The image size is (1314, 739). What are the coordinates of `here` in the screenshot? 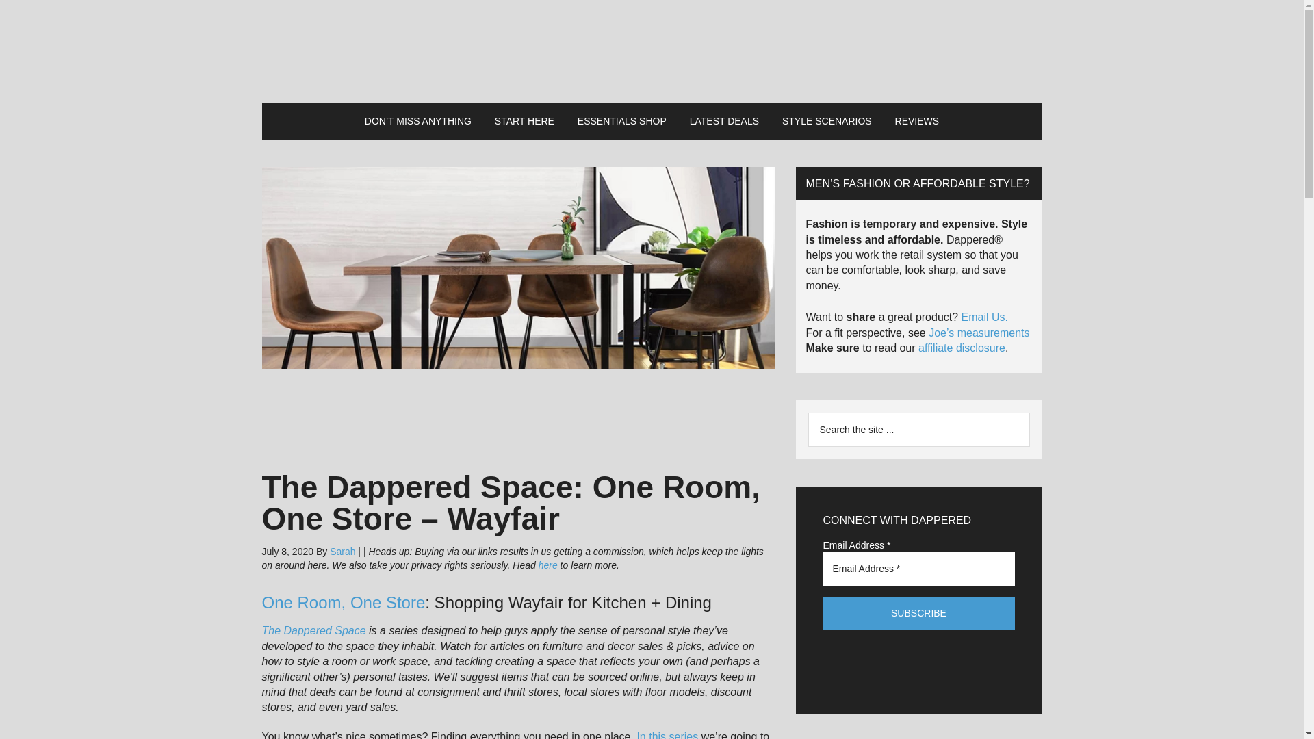 It's located at (547, 565).